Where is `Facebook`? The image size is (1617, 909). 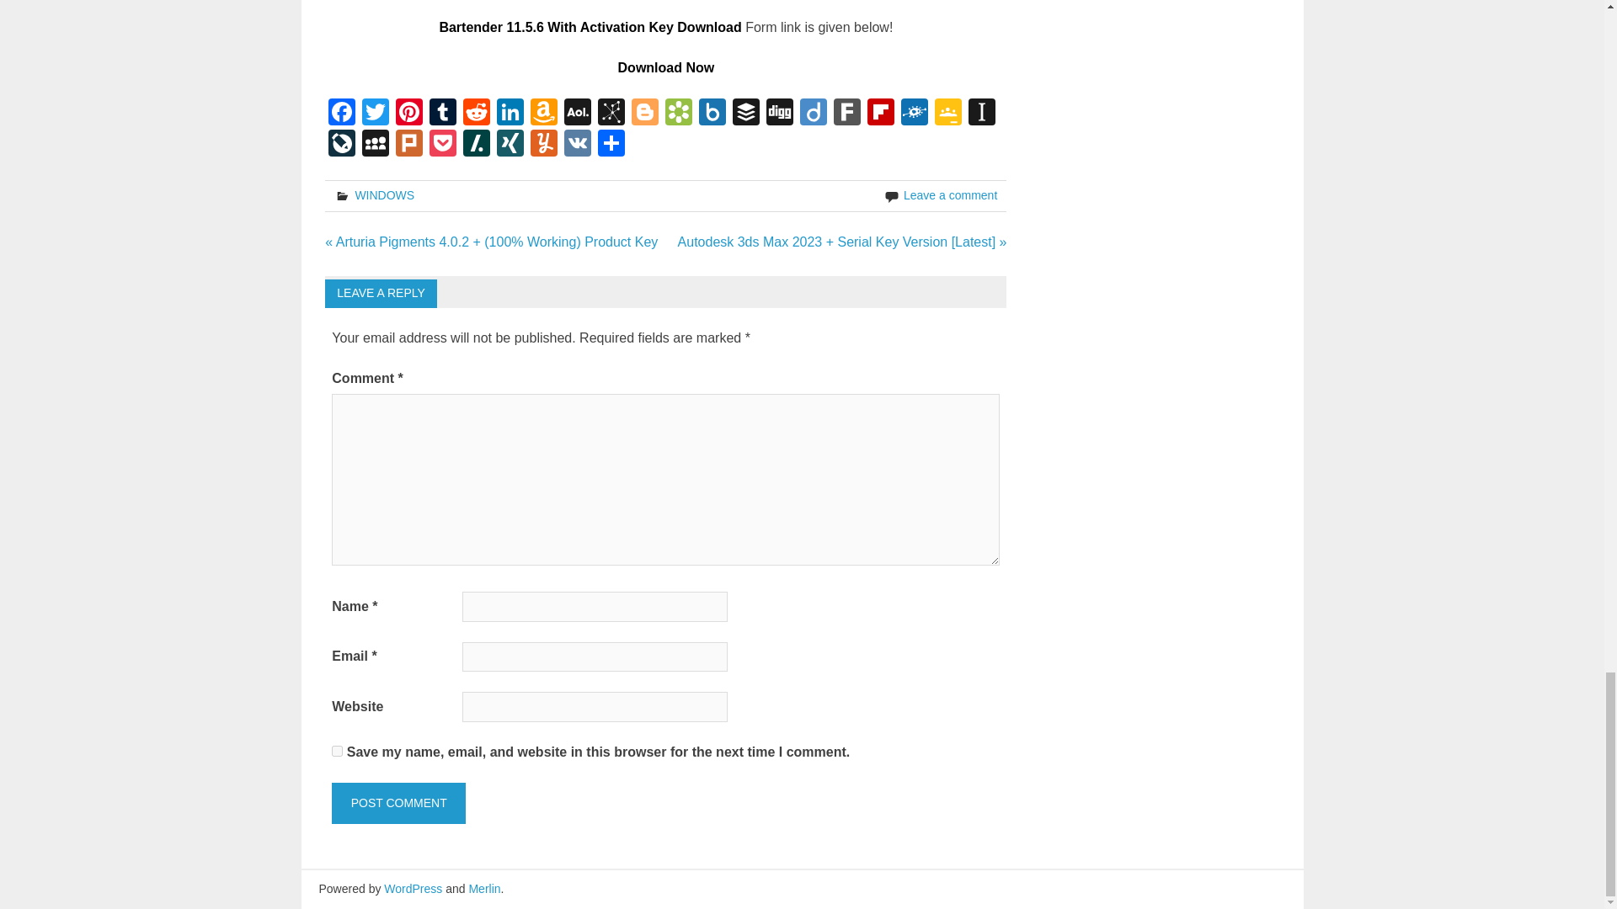 Facebook is located at coordinates (342, 114).